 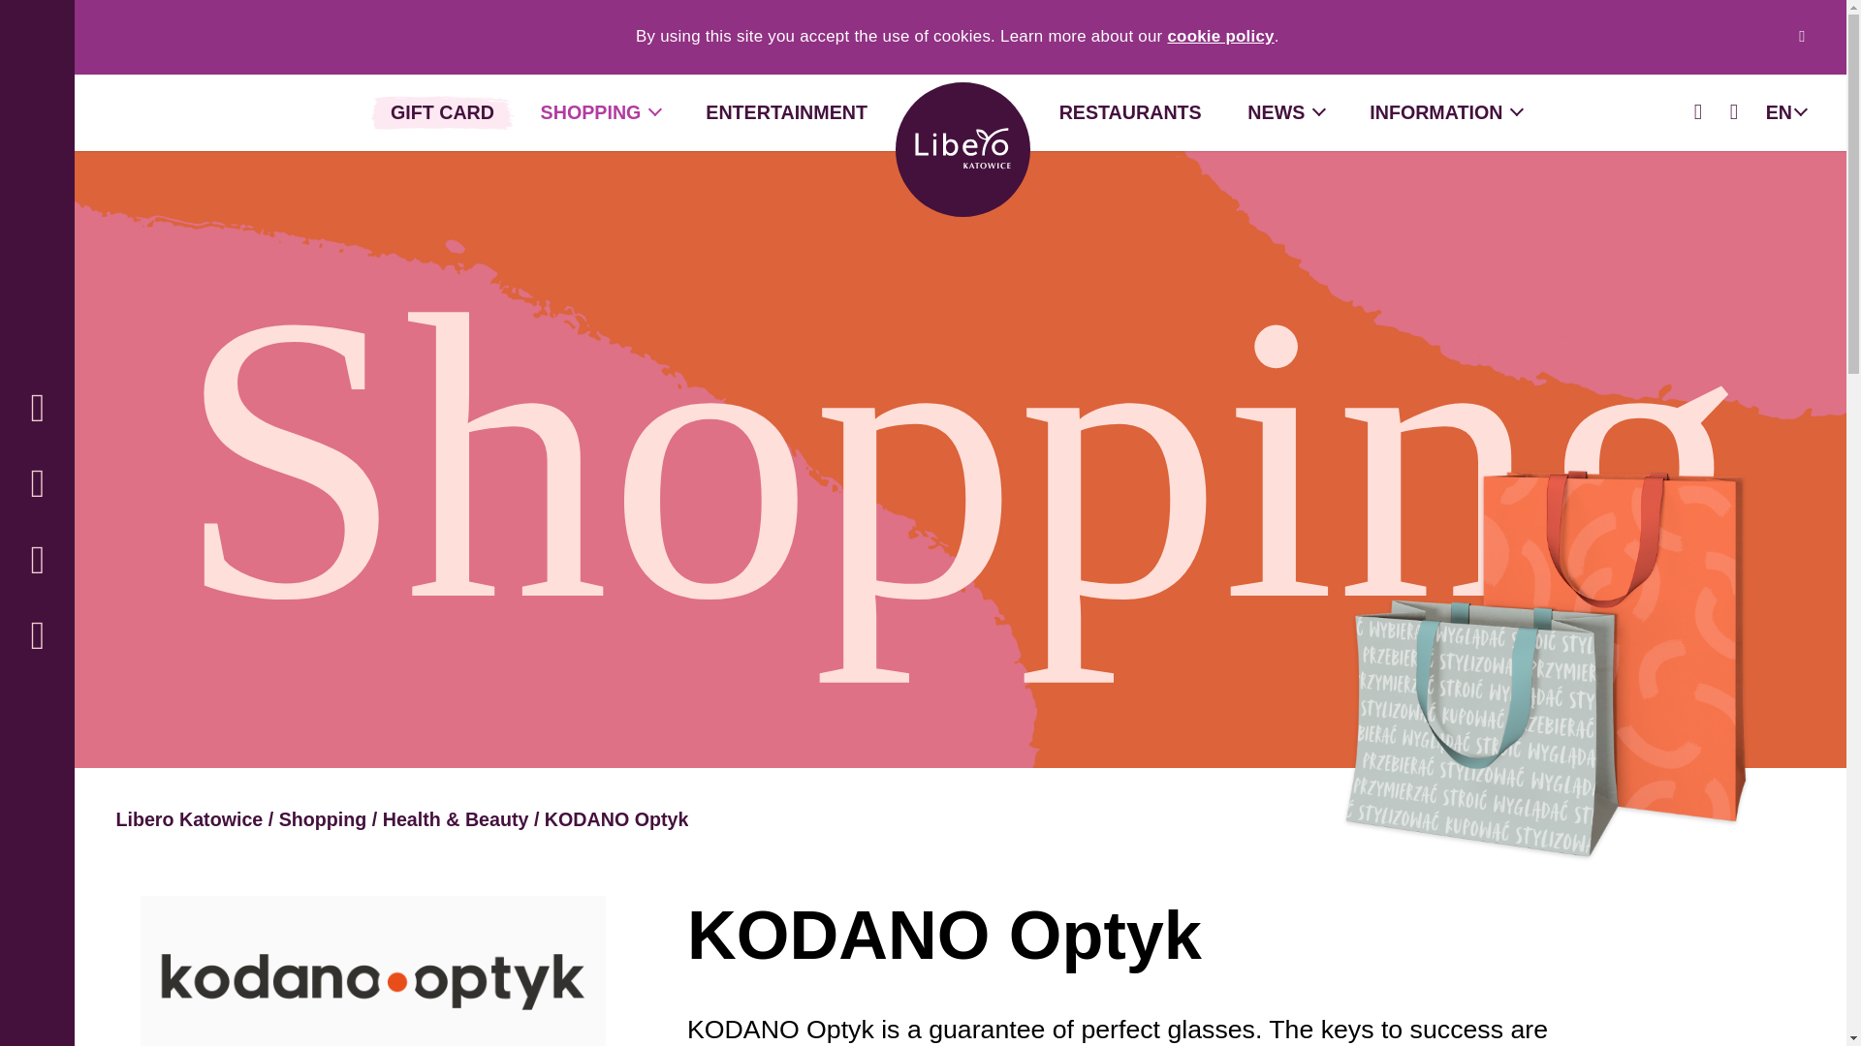 What do you see at coordinates (323, 819) in the screenshot?
I see `Shopping` at bounding box center [323, 819].